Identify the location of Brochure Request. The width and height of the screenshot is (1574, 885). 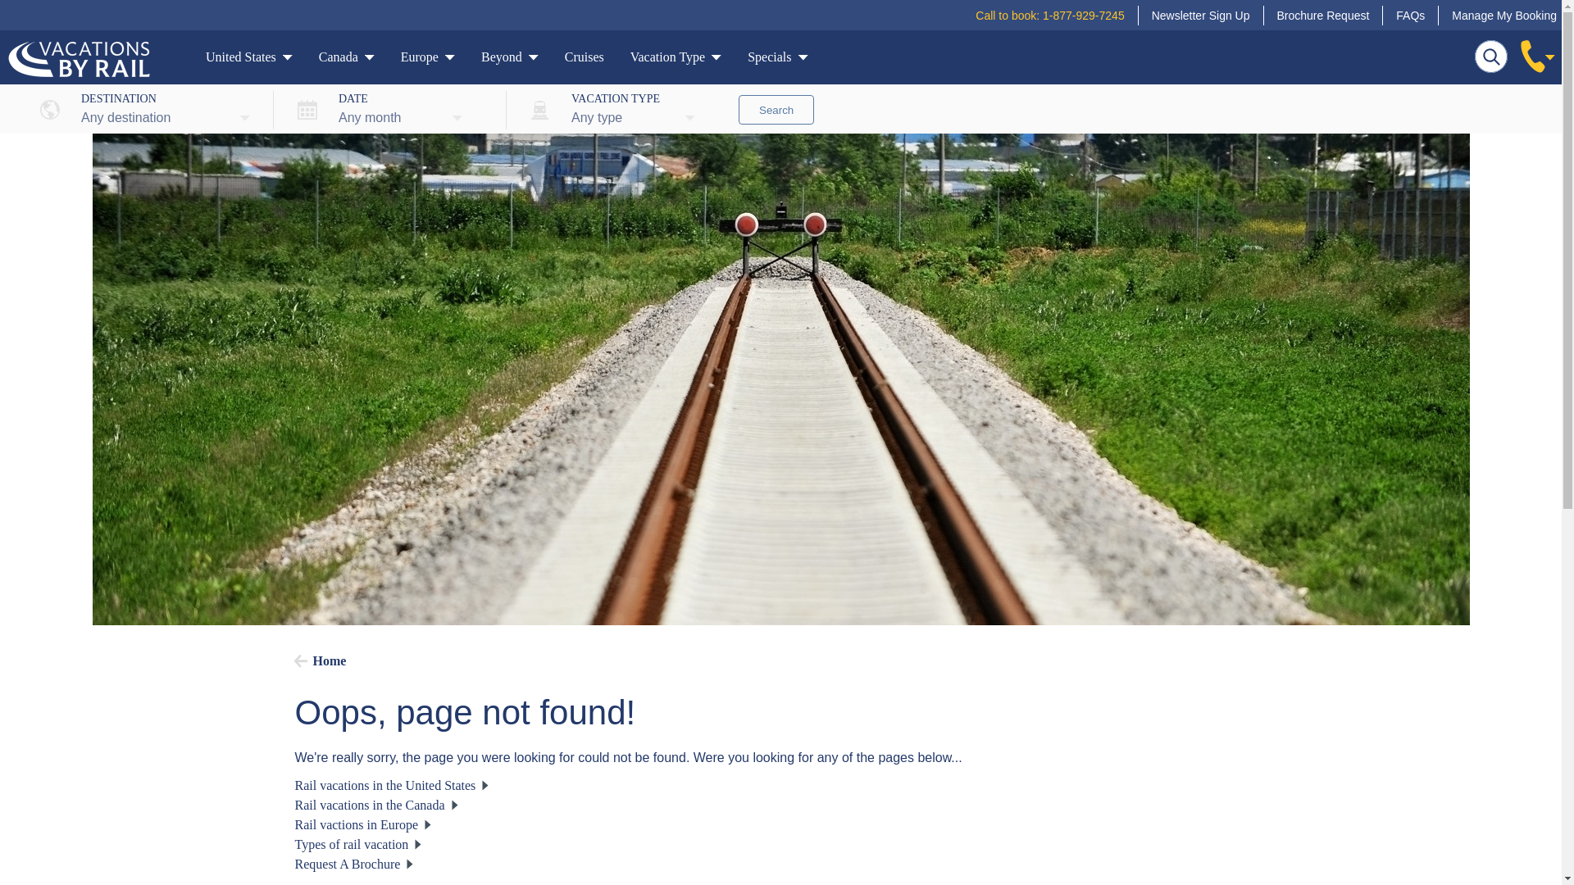
(1323, 15).